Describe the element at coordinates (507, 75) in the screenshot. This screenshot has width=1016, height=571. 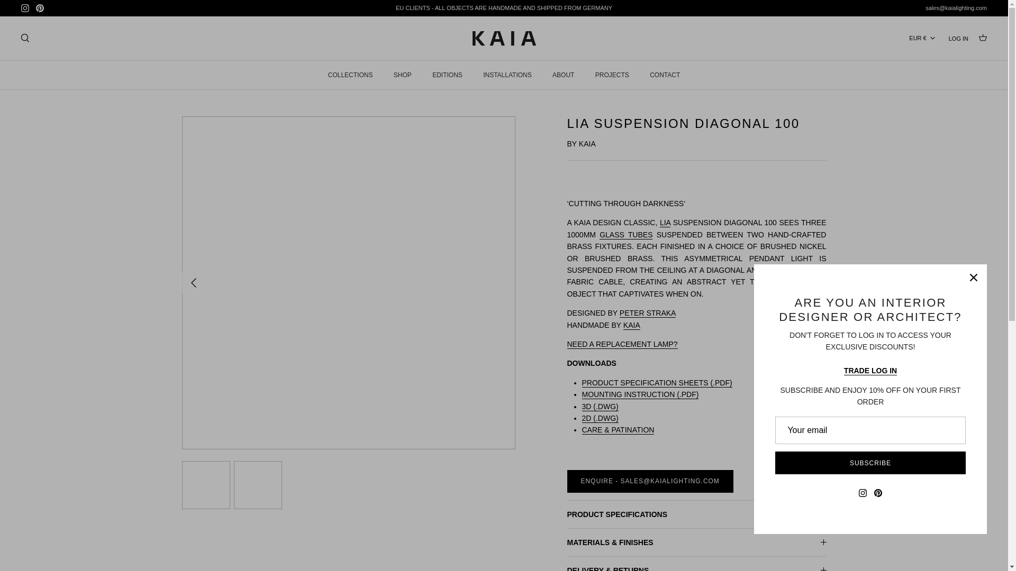
I see `INSTALLATIONS` at that location.